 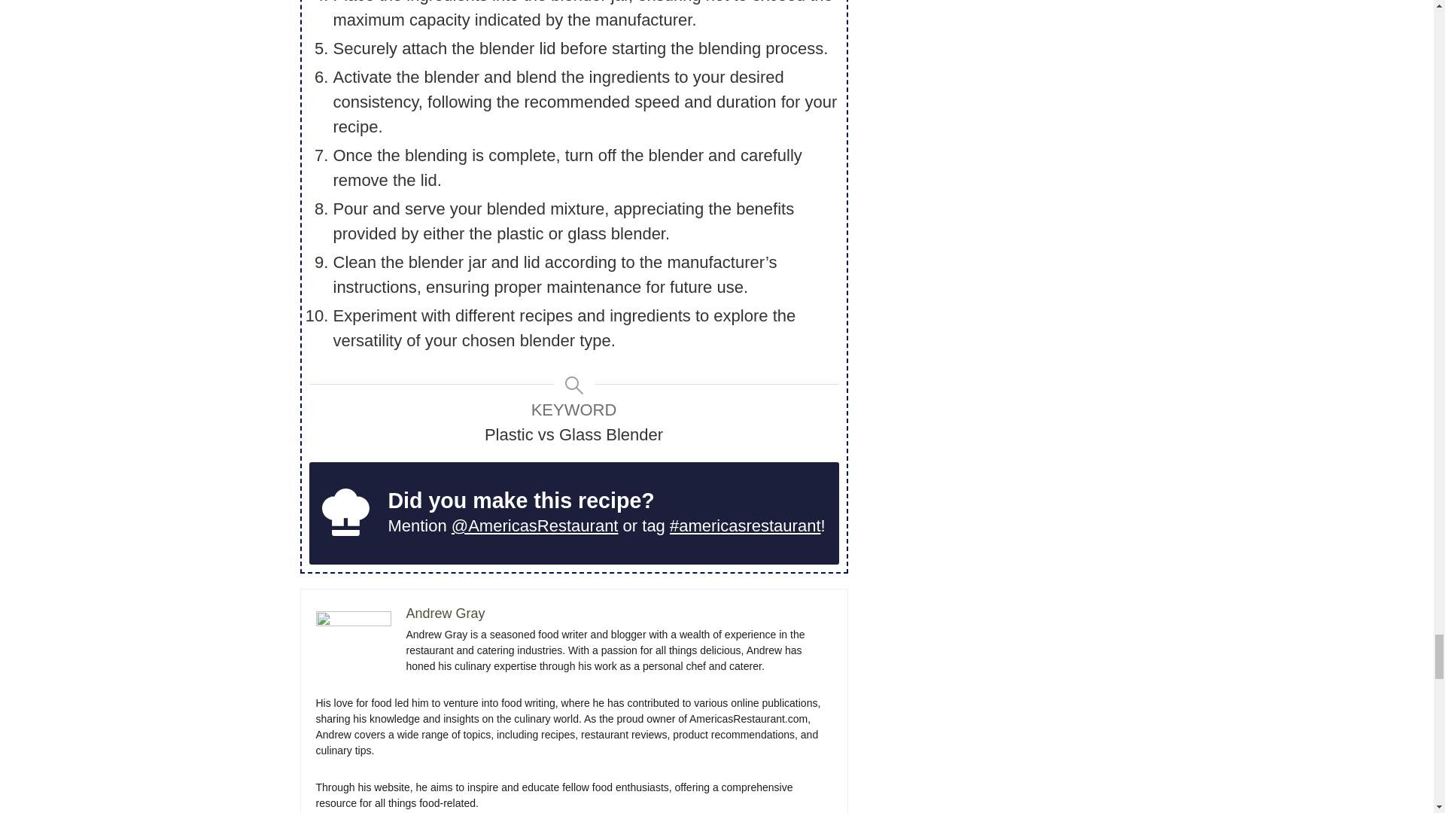 What do you see at coordinates (446, 613) in the screenshot?
I see `Andrew Gray` at bounding box center [446, 613].